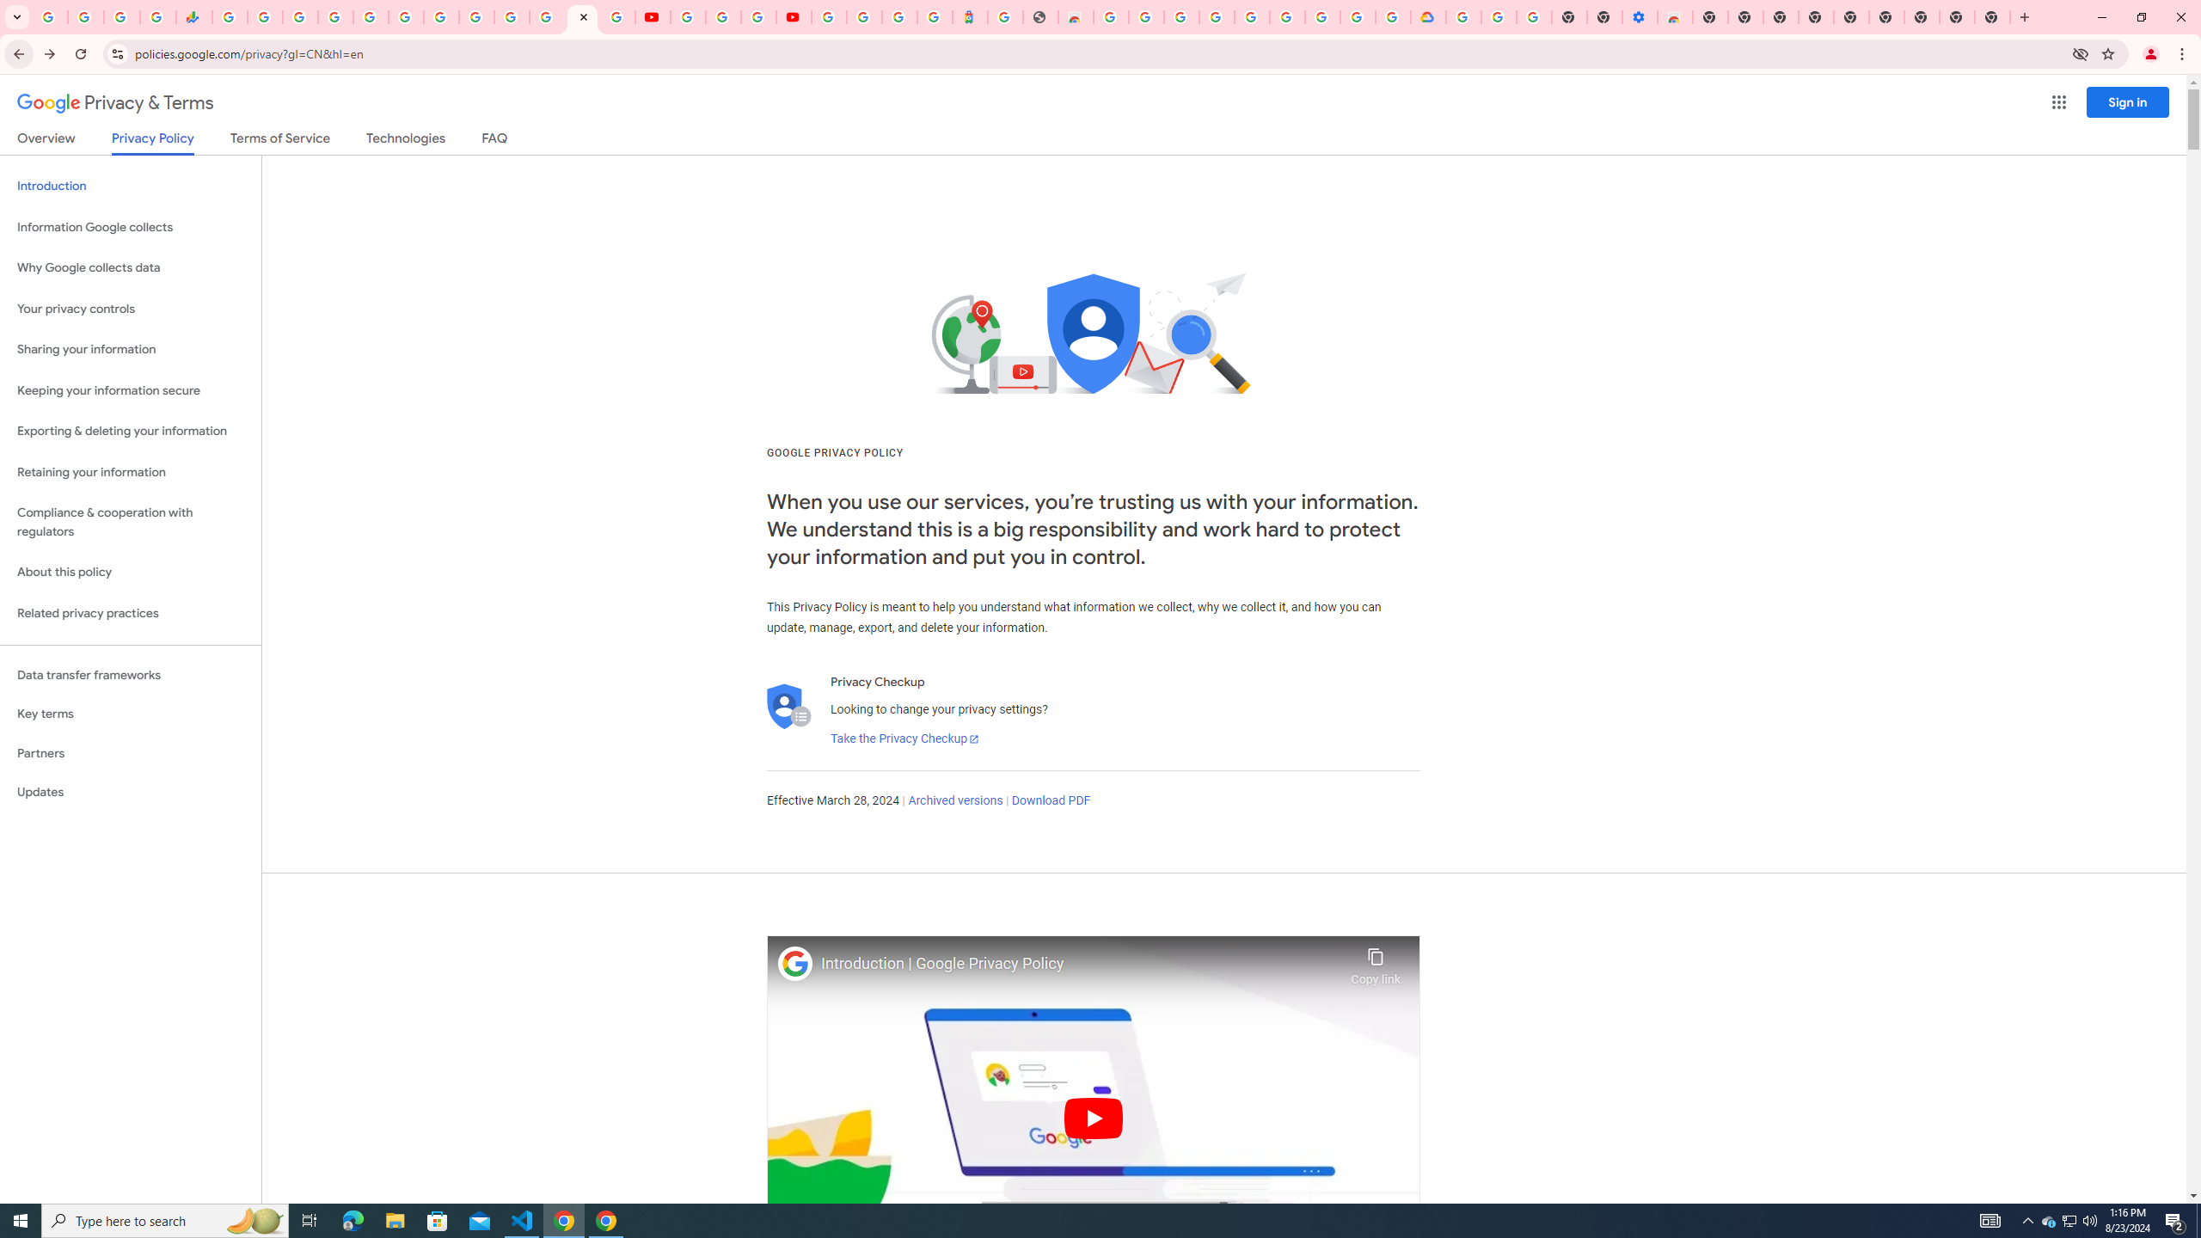  I want to click on Related privacy practices, so click(131, 613).